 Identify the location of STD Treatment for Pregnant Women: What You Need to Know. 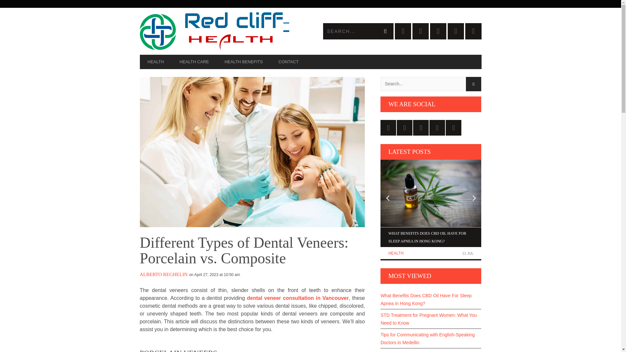
(431, 319).